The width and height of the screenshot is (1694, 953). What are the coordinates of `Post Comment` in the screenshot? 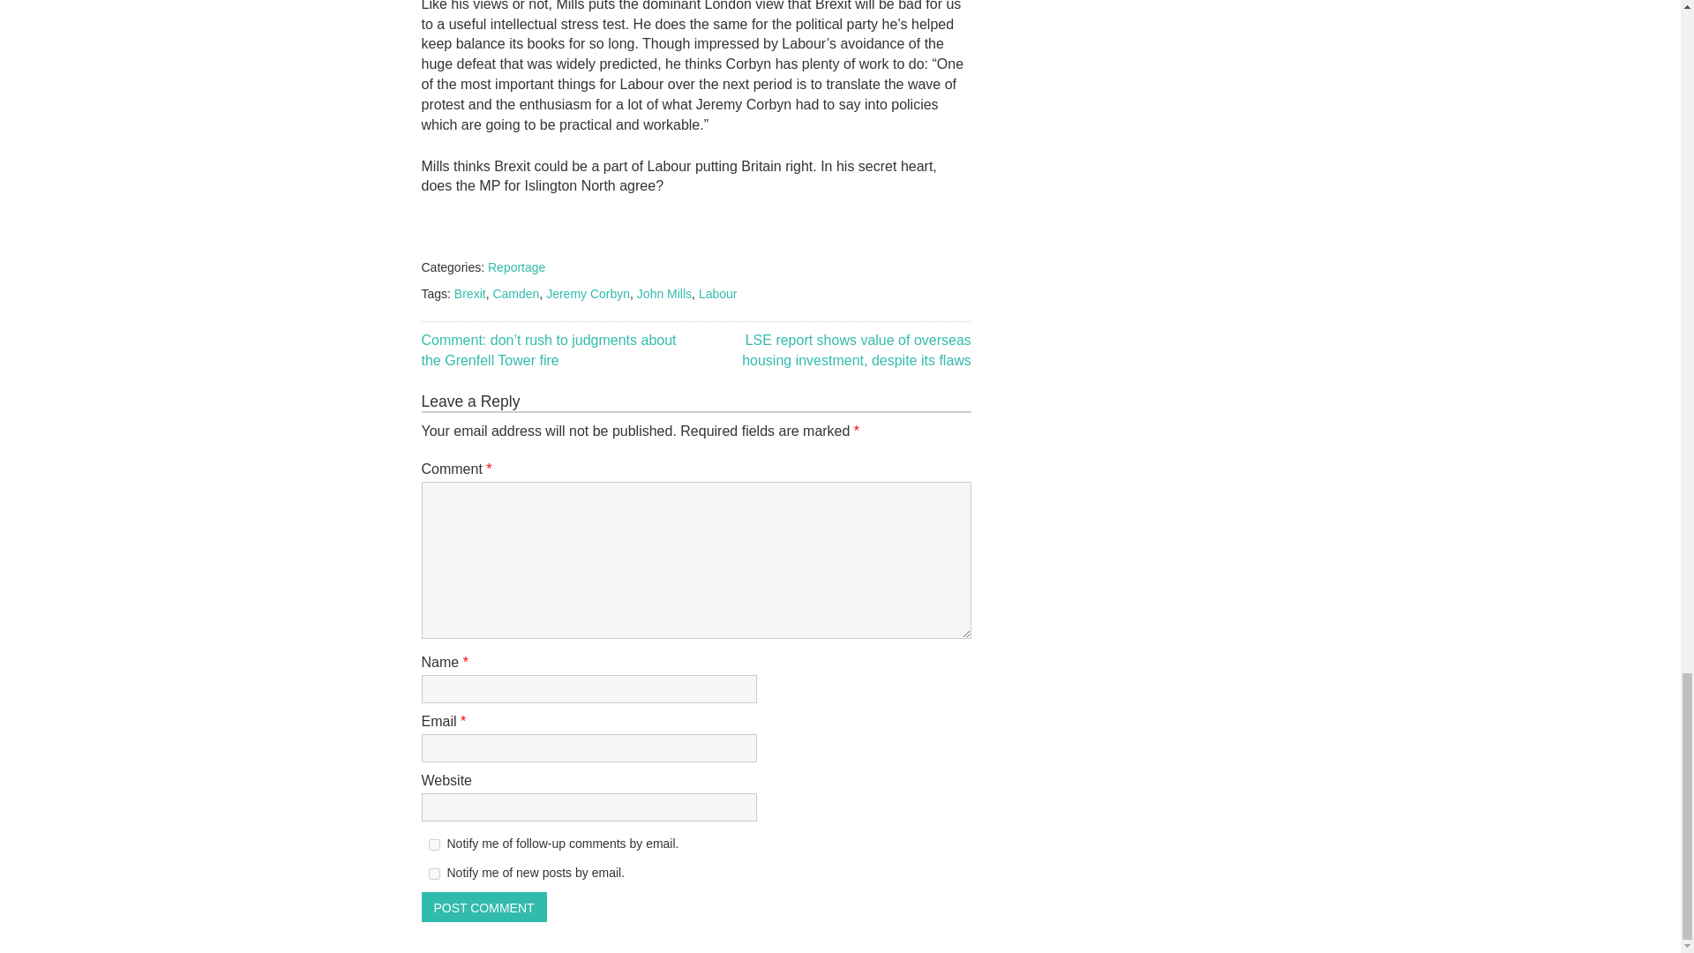 It's located at (484, 907).